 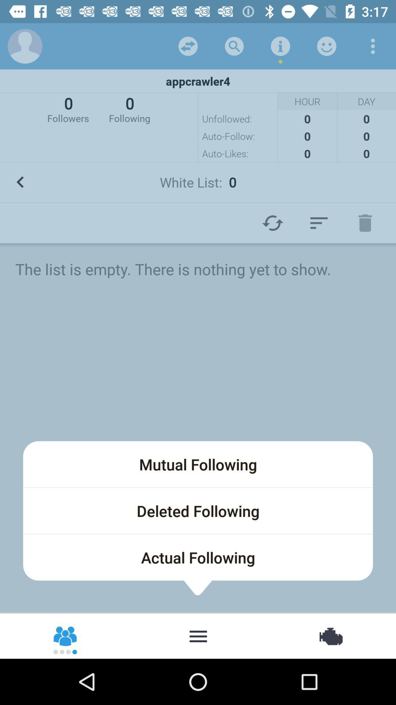 I want to click on swipe to the 0
followers icon, so click(x=68, y=109).